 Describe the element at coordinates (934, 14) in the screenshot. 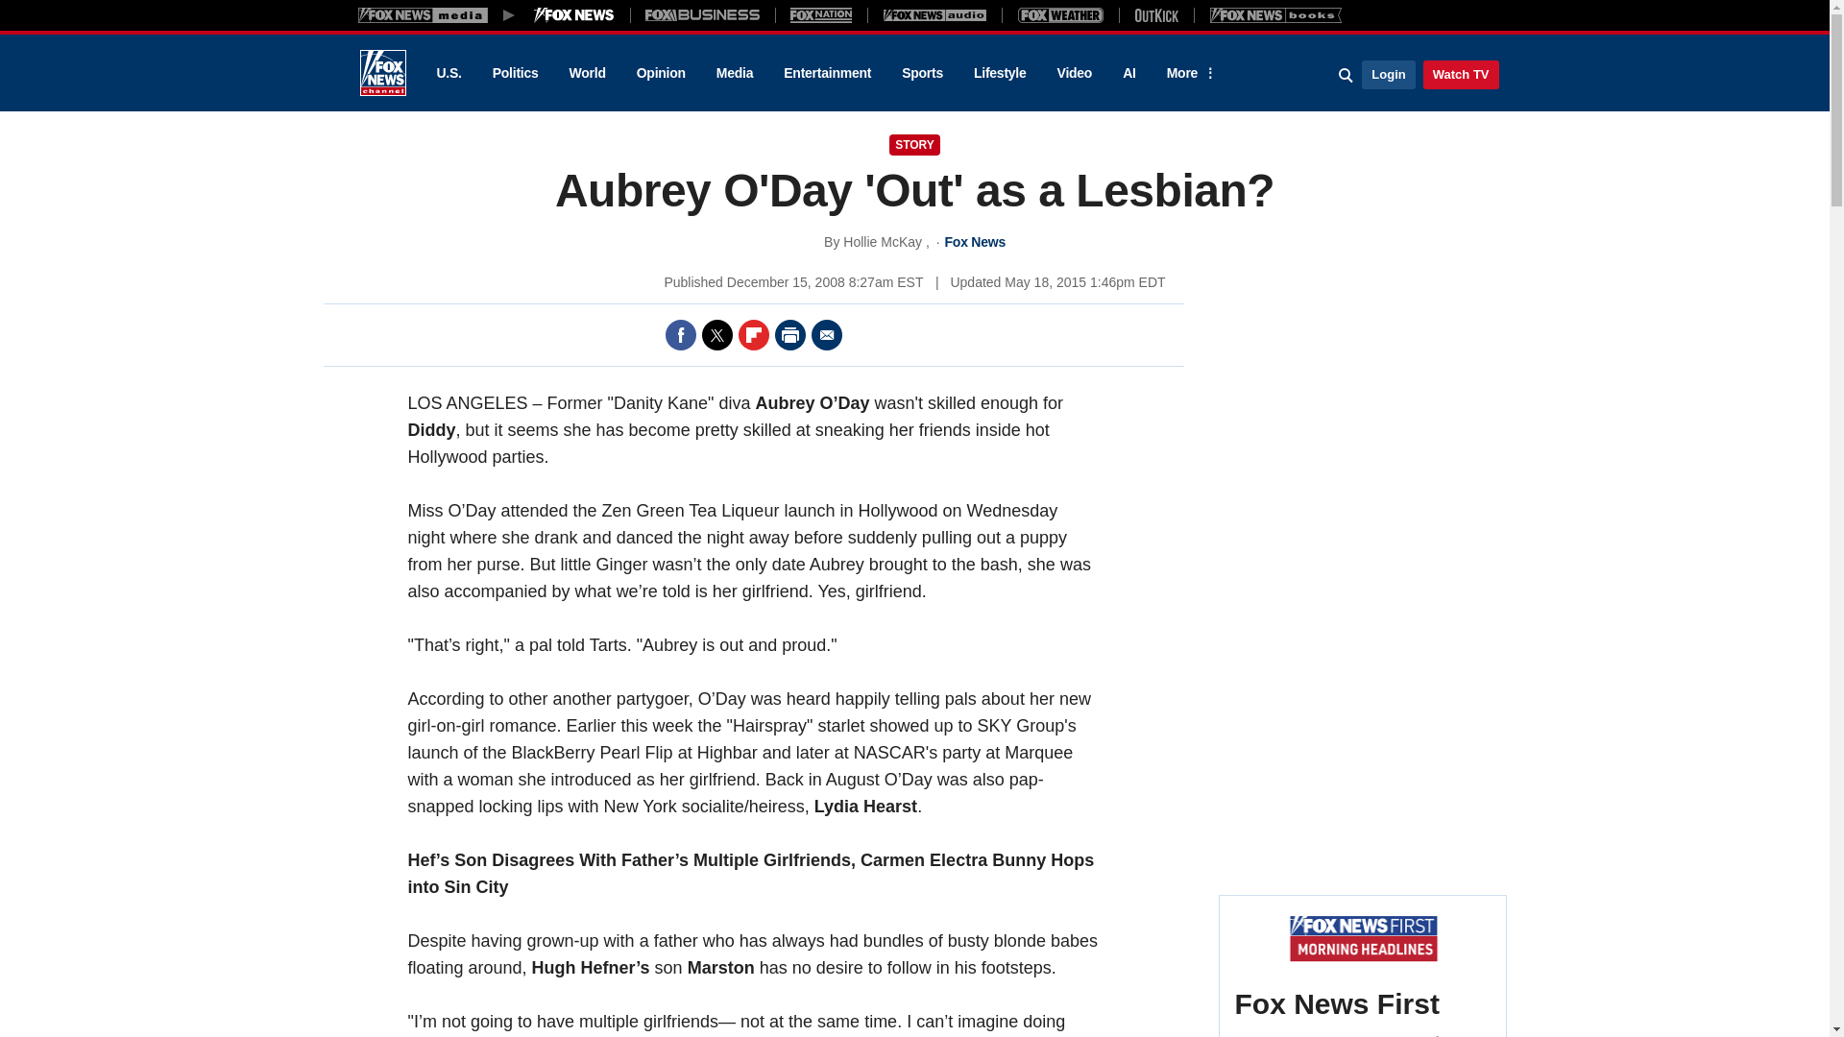

I see `Fox News Audio` at that location.